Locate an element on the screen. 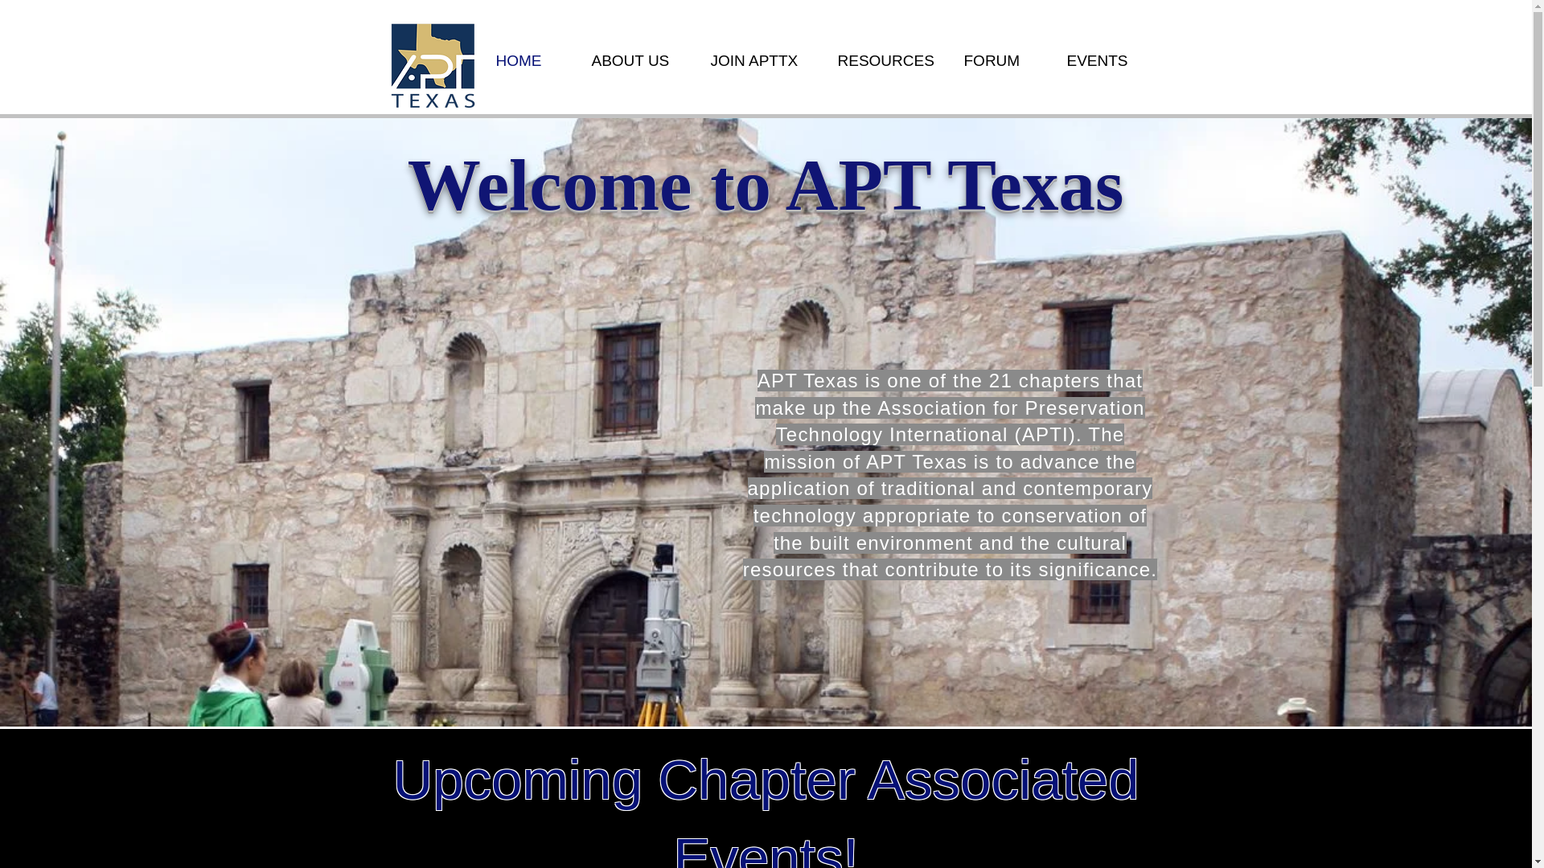  FORUM is located at coordinates (1004, 61).